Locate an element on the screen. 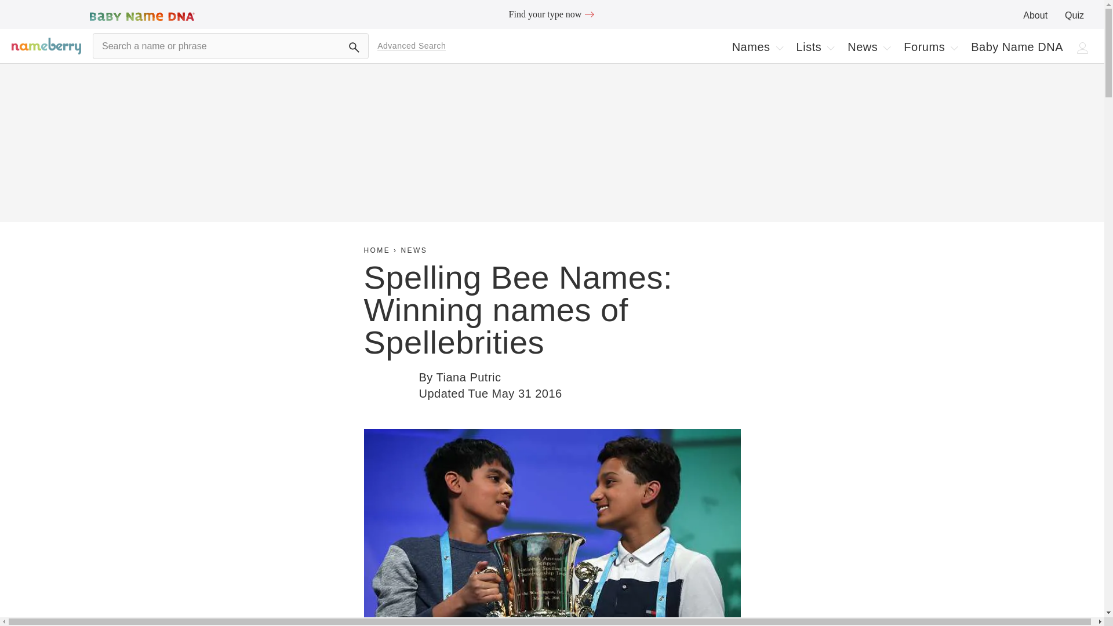 The image size is (1113, 626). Advanced Search is located at coordinates (412, 46).